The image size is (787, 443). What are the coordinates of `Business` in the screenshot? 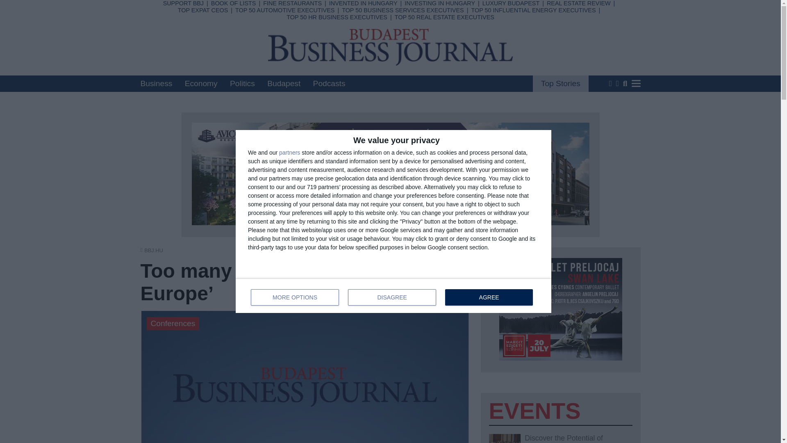 It's located at (156, 83).